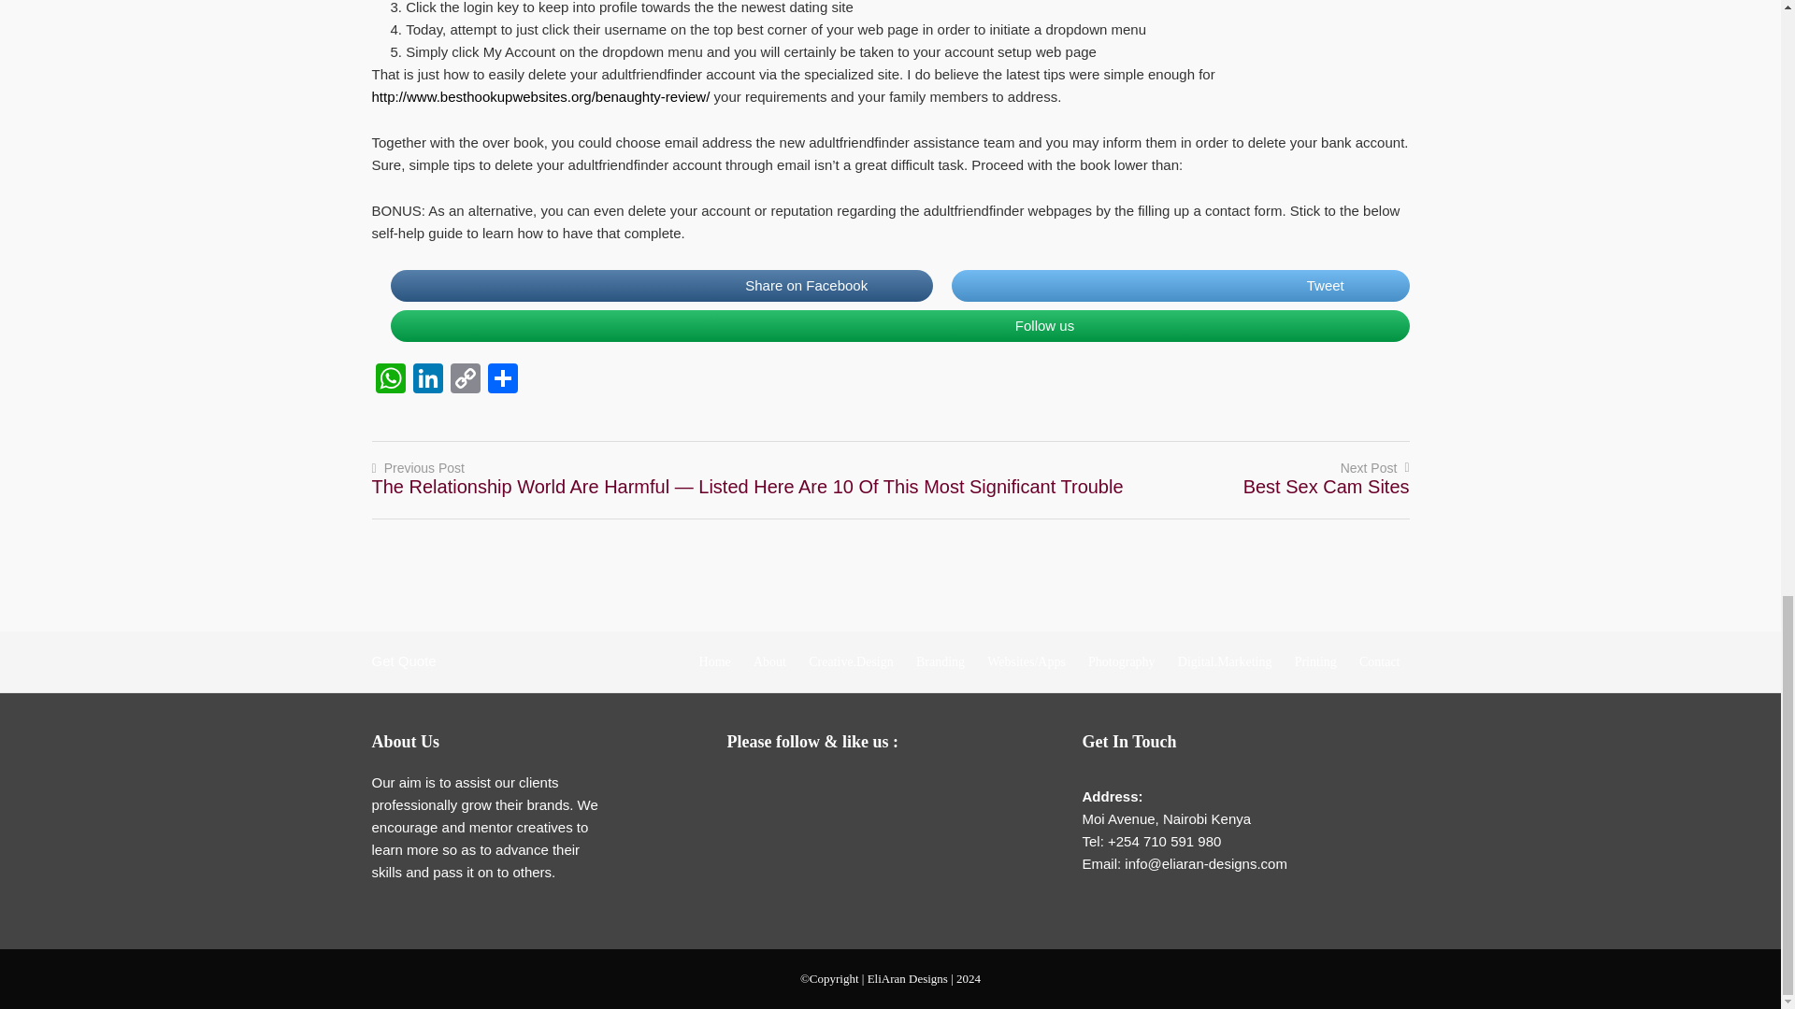 This screenshot has height=1009, width=1795. Describe the element at coordinates (428, 379) in the screenshot. I see `LinkedIn` at that location.